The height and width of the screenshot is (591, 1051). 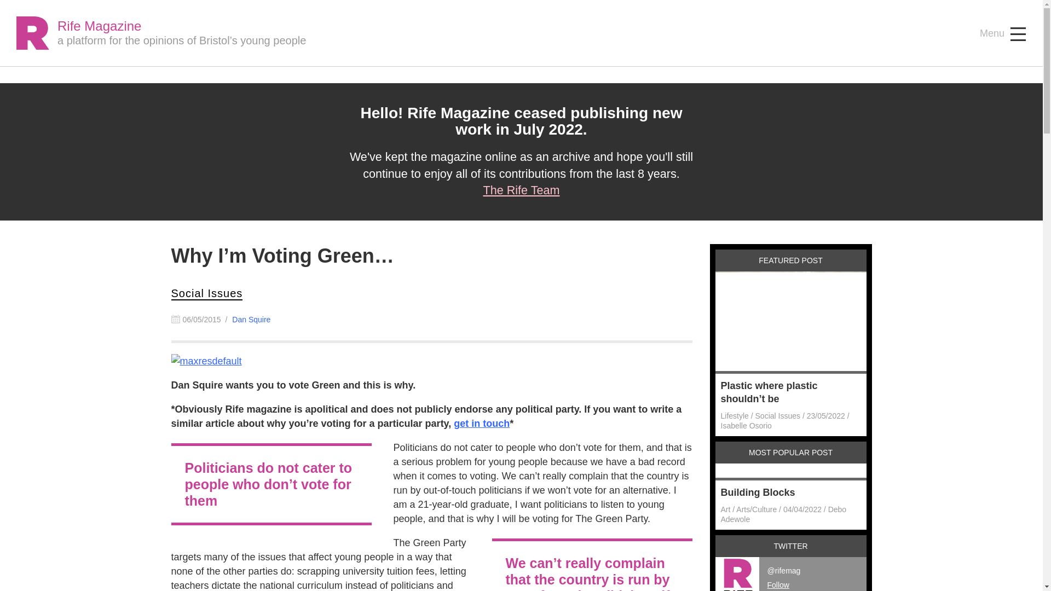 I want to click on Social Issues, so click(x=206, y=293).